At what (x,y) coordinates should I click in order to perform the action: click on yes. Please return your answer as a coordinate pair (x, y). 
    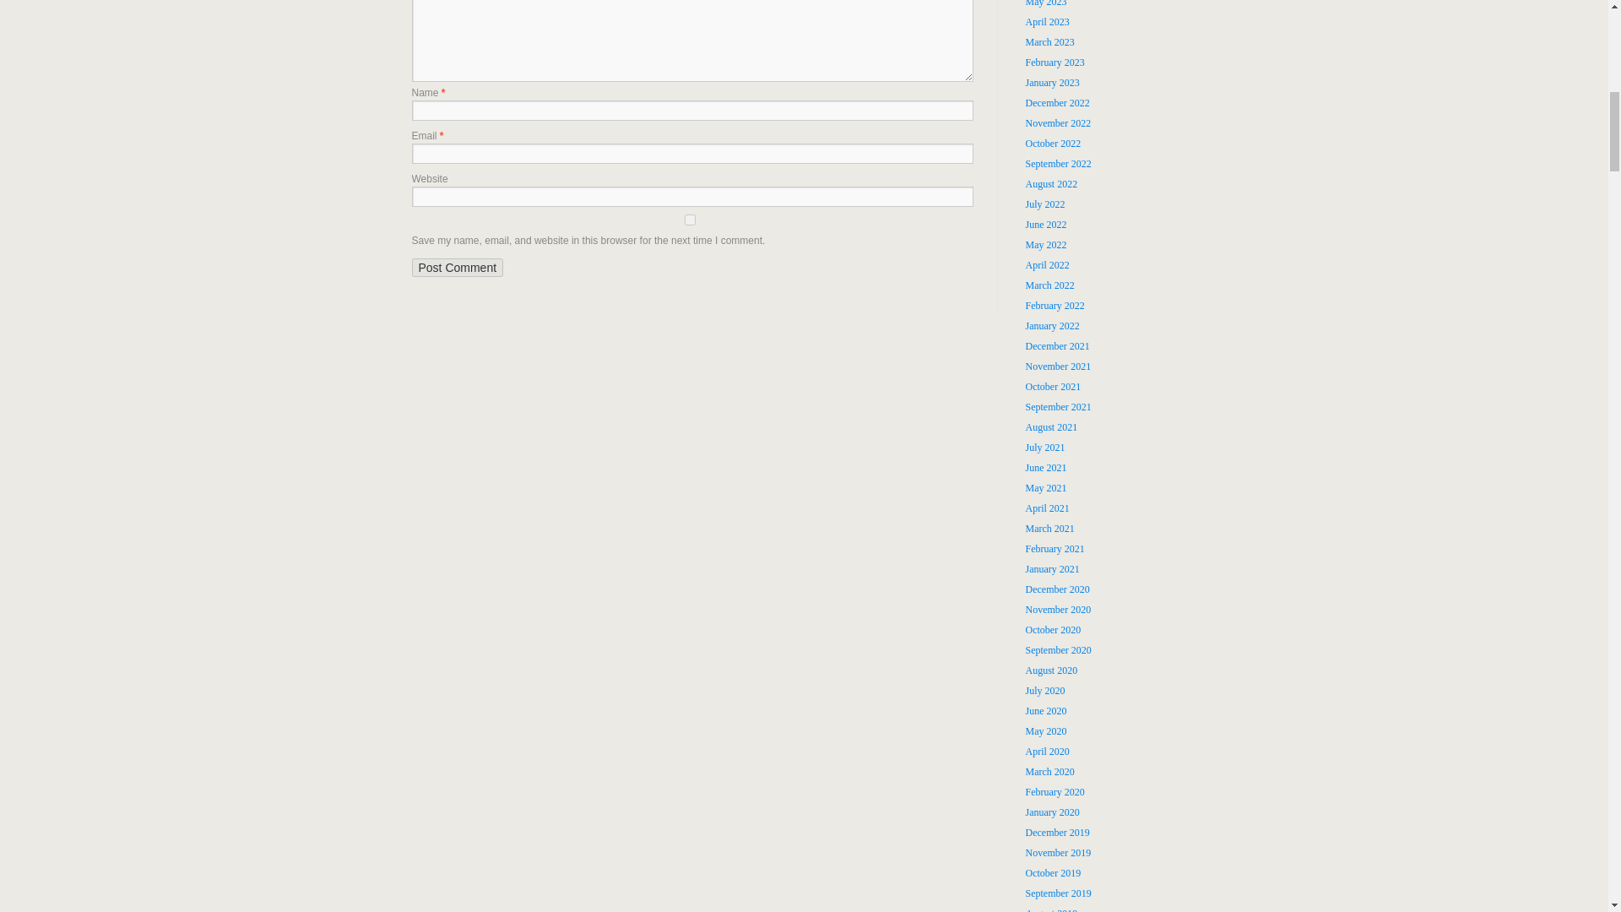
    Looking at the image, I should click on (691, 220).